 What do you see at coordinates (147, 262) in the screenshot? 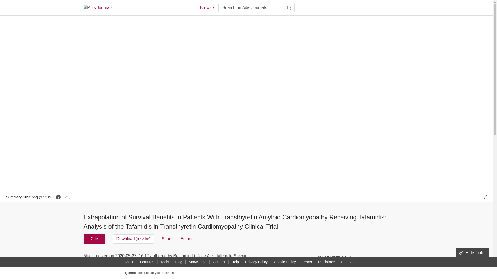
I see `Features` at bounding box center [147, 262].